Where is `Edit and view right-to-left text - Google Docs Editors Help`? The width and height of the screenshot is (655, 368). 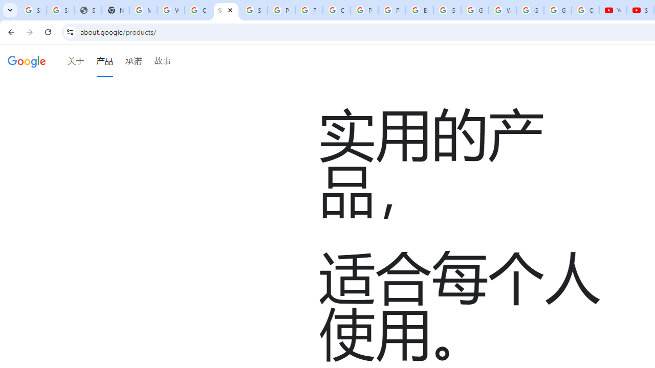
Edit and view right-to-left text - Google Docs Editors Help is located at coordinates (420, 10).